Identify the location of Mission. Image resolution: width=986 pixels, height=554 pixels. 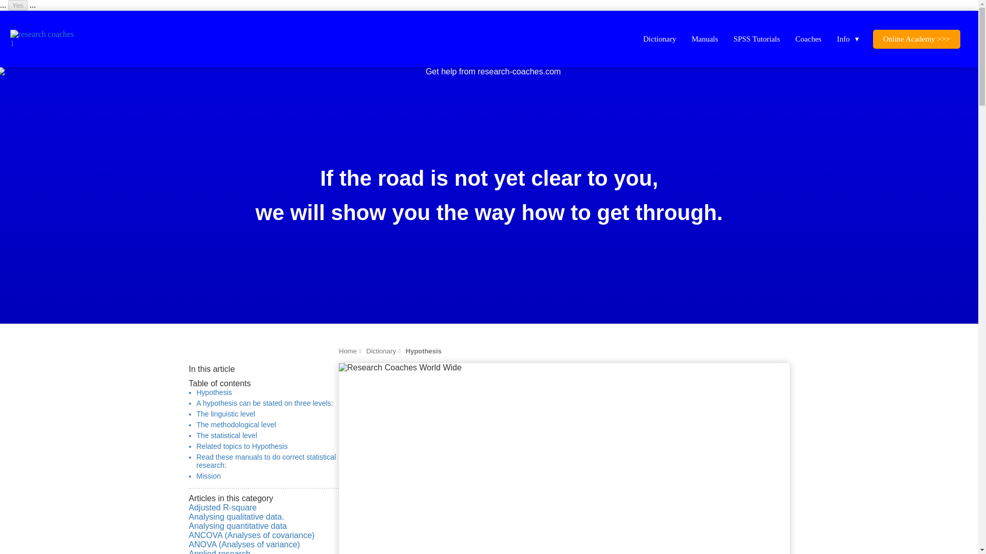
(208, 476).